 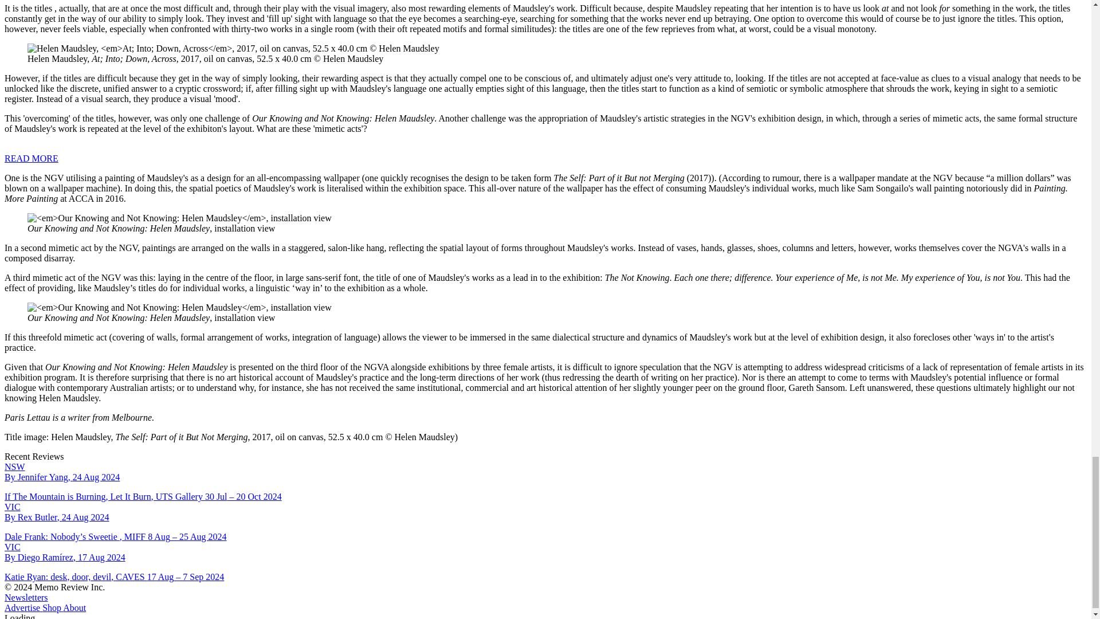 I want to click on  Shop, so click(x=50, y=608).